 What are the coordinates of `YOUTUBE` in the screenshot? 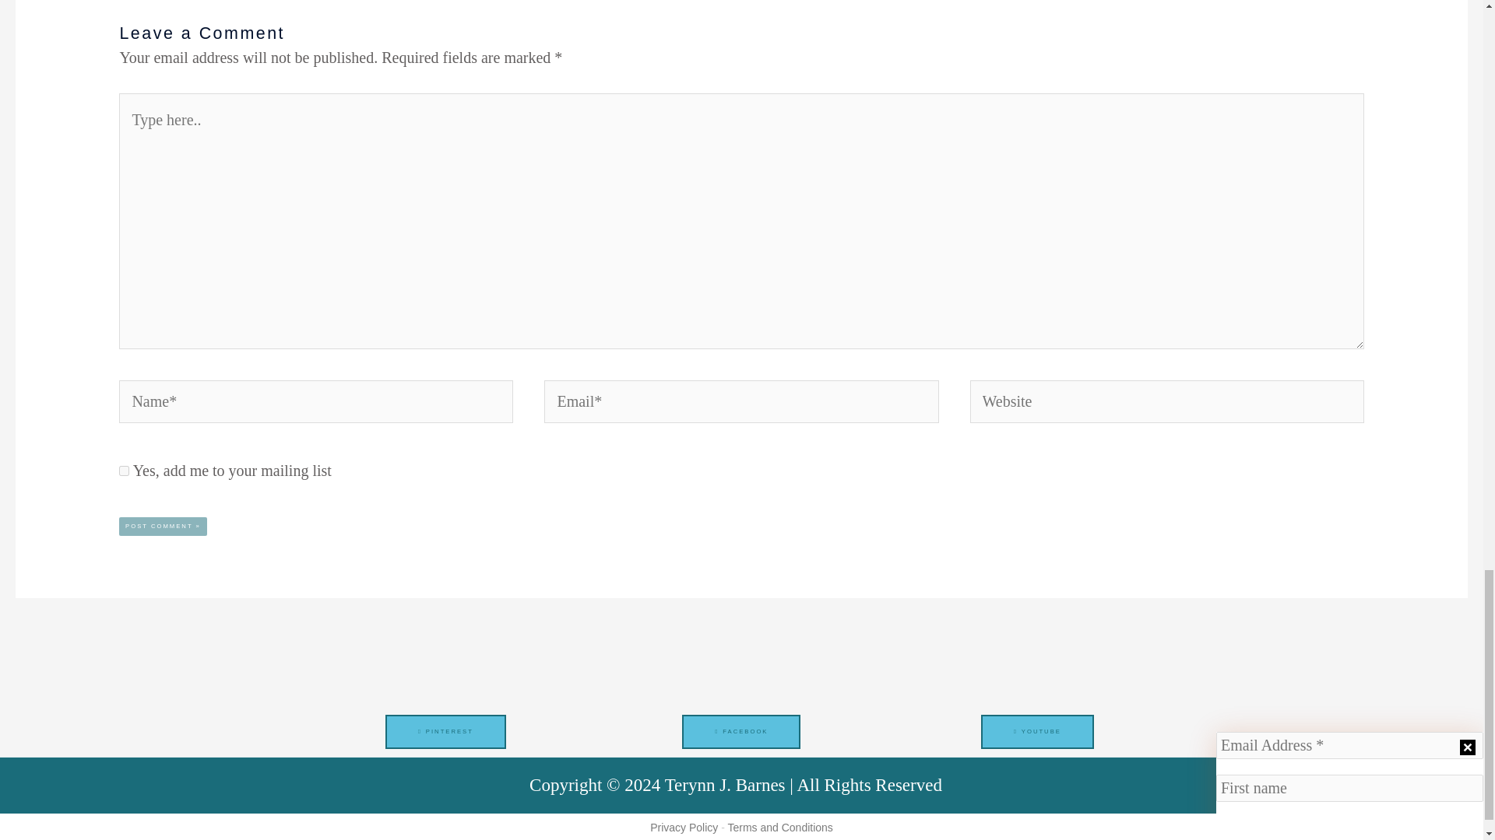 It's located at (1037, 732).